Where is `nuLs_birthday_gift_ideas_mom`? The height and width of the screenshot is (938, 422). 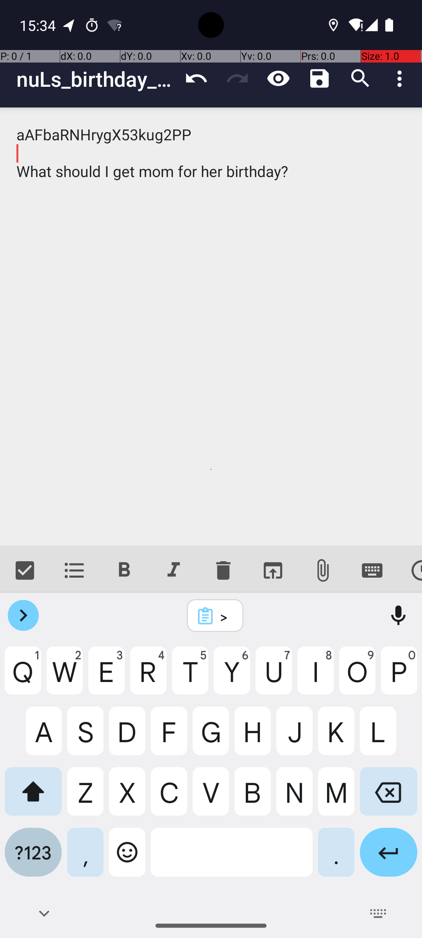 nuLs_birthday_gift_ideas_mom is located at coordinates (96, 79).